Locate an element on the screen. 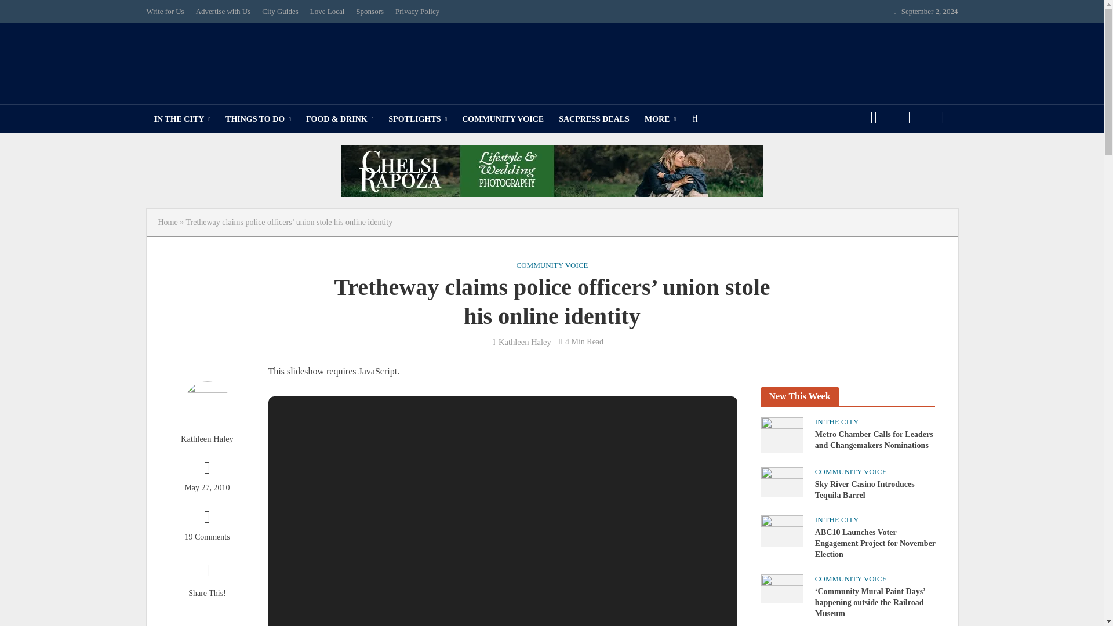 This screenshot has height=626, width=1113. SACPRESS DEALS is located at coordinates (594, 119).